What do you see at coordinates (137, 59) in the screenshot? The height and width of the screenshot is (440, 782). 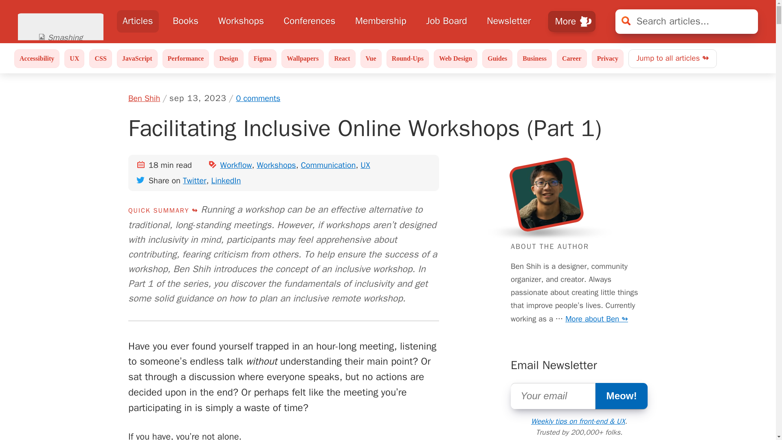 I see `JavaScript` at bounding box center [137, 59].